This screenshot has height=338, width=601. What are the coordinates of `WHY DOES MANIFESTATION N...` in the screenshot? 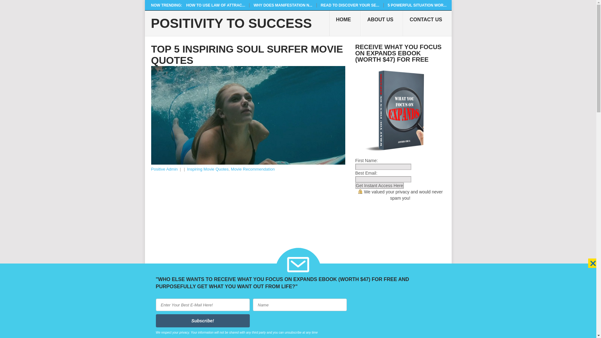 It's located at (283, 5).